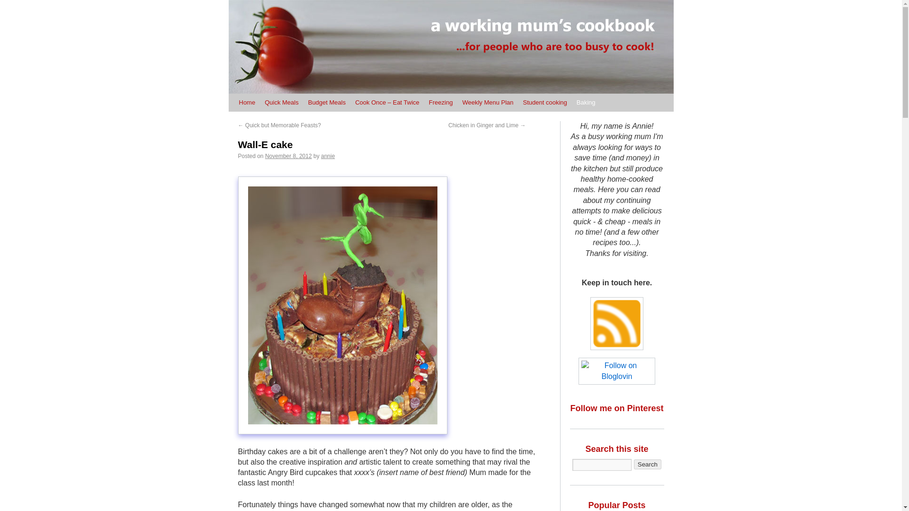 This screenshot has height=511, width=909. I want to click on Quick Meals, so click(282, 102).